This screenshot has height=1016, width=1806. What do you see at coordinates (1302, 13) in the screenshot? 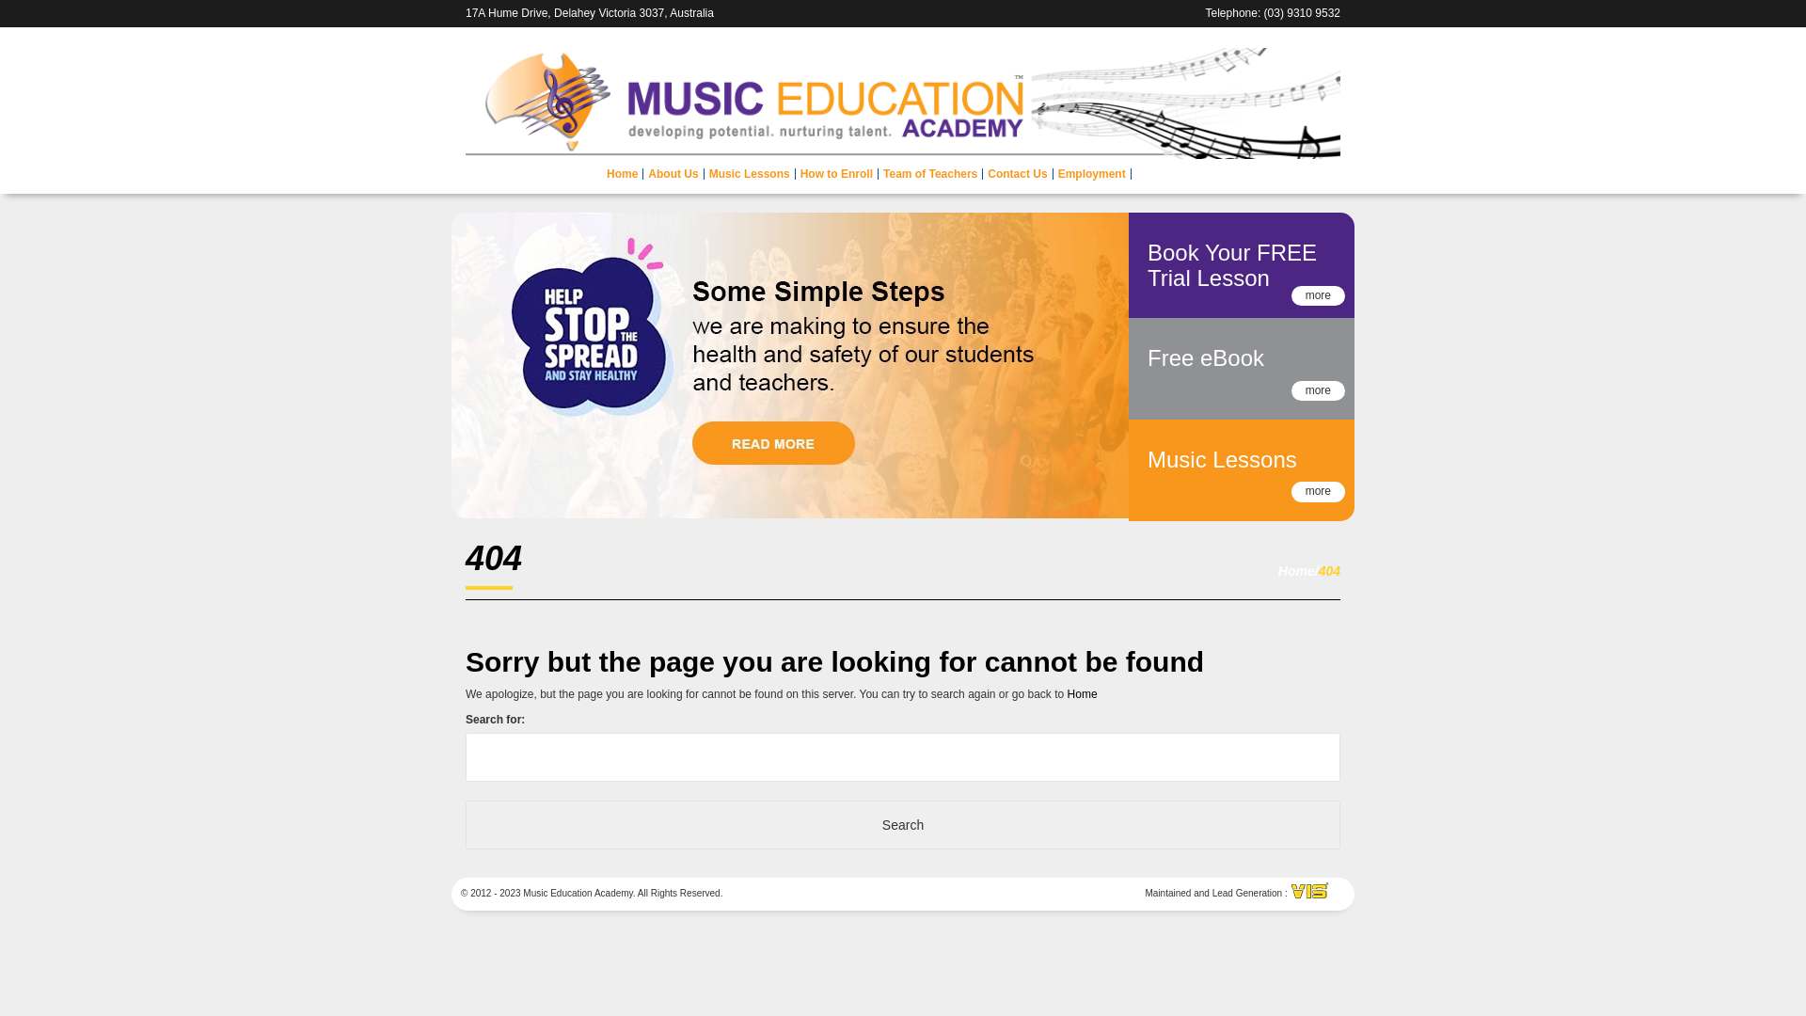
I see `(03) 9310 9532` at bounding box center [1302, 13].